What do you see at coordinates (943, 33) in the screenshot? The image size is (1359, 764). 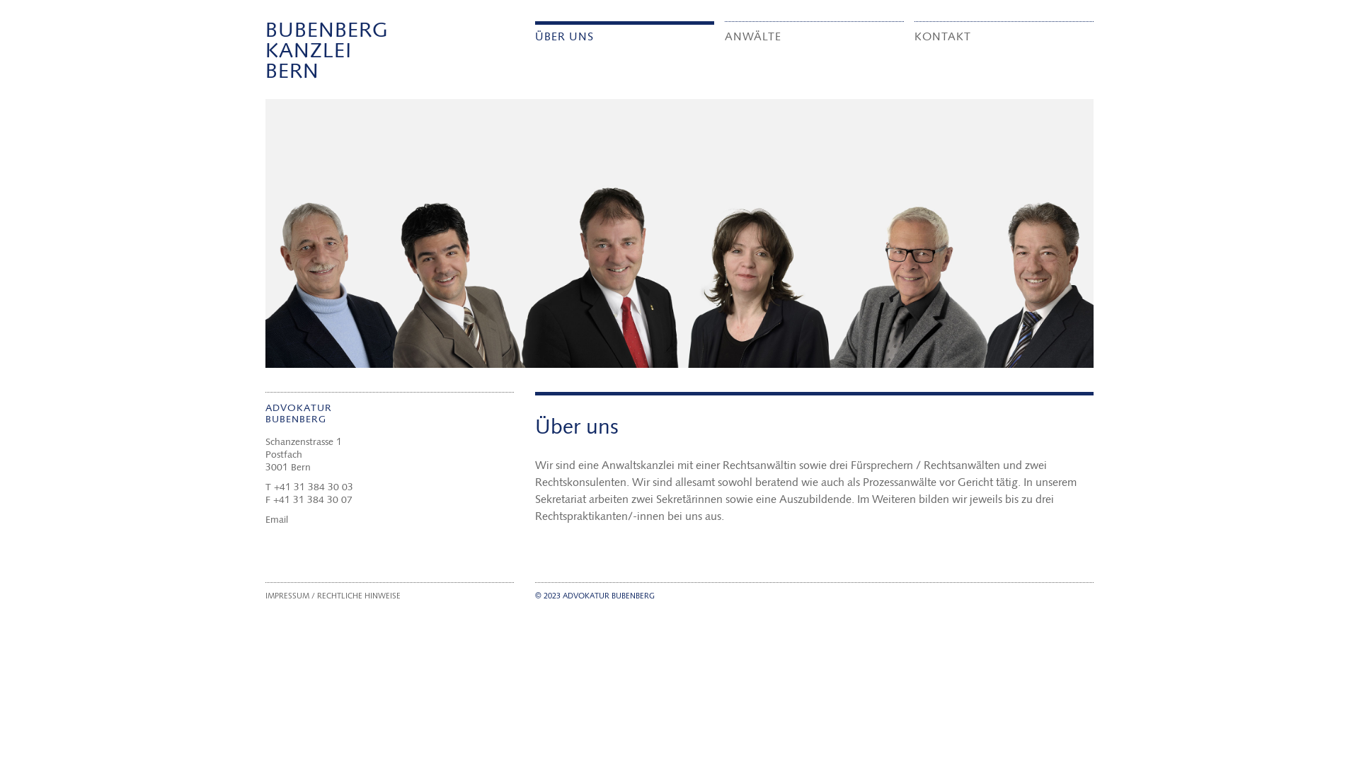 I see `KONTAKT` at bounding box center [943, 33].